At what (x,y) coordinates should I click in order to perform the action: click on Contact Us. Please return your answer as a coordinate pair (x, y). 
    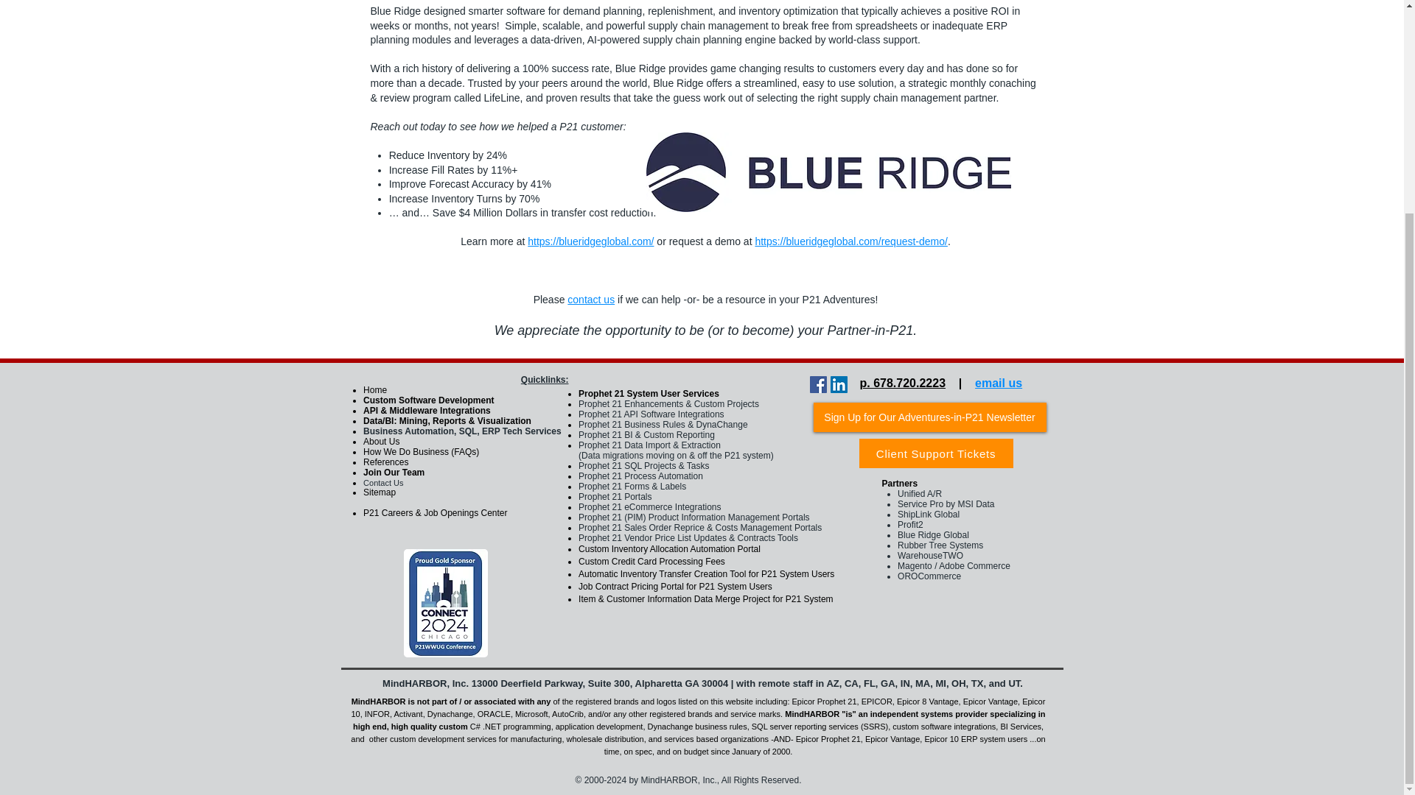
    Looking at the image, I should click on (383, 483).